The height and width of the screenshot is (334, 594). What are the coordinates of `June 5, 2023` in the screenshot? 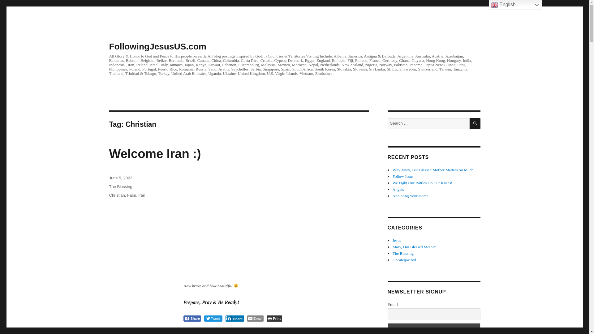 It's located at (120, 178).